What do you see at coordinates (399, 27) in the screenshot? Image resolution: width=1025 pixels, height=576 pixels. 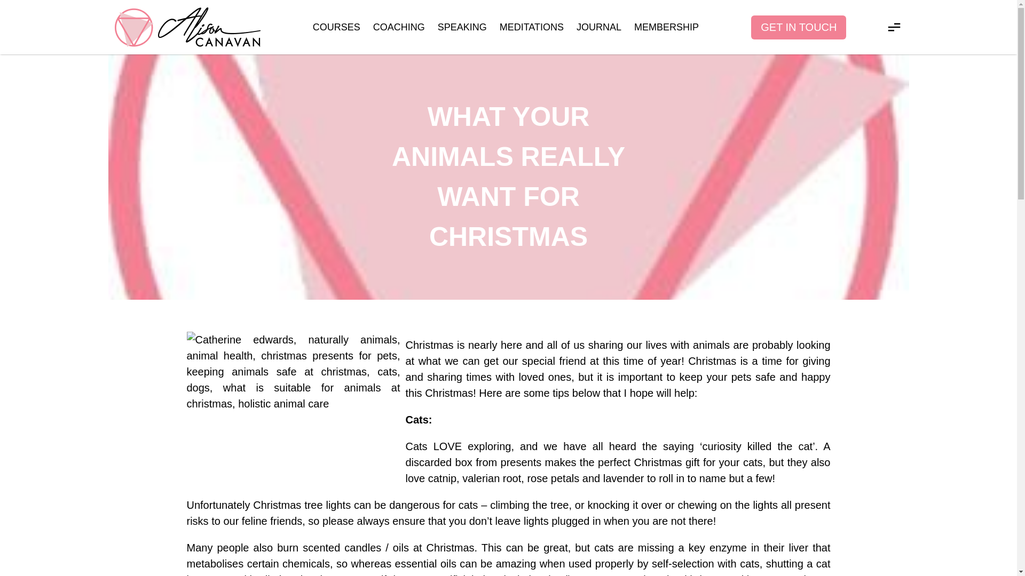 I see `COACHING` at bounding box center [399, 27].